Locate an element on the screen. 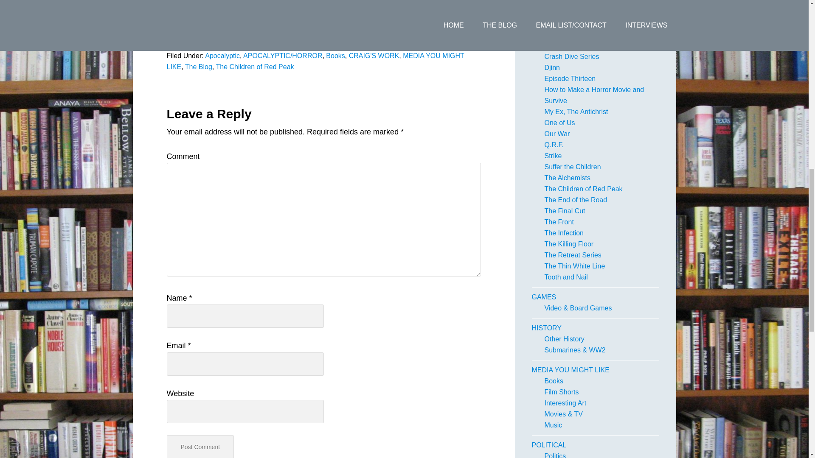 This screenshot has width=815, height=458. Comic Books is located at coordinates (564, 3).